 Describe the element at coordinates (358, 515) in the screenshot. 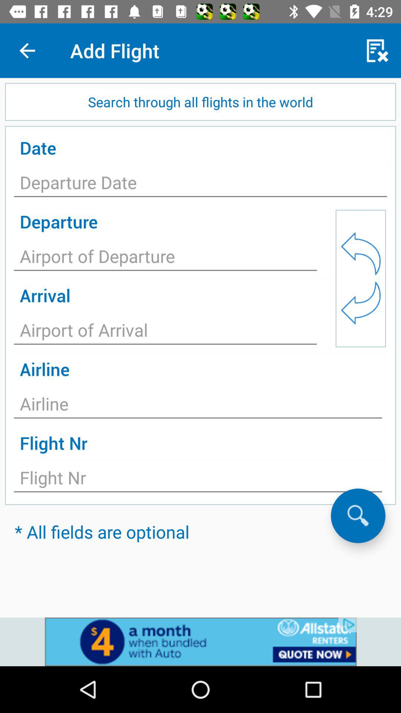

I see `search` at that location.